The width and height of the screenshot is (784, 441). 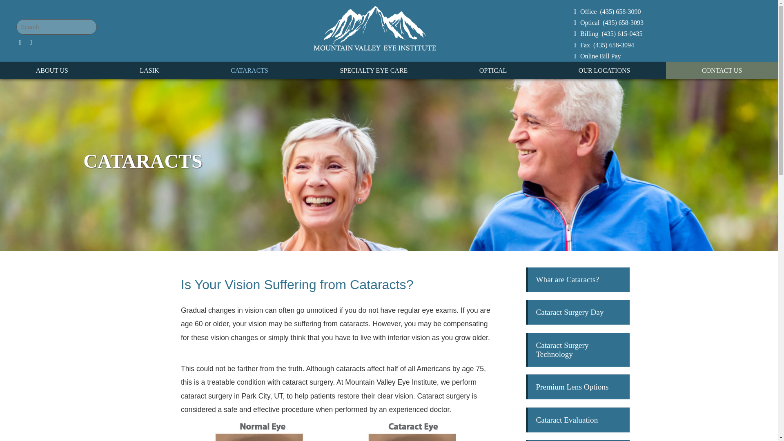 What do you see at coordinates (596, 56) in the screenshot?
I see `Online Bill Pay` at bounding box center [596, 56].